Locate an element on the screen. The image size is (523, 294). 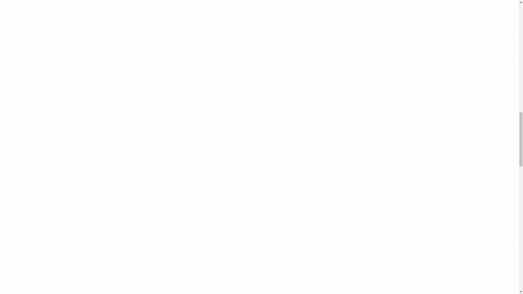
Designing the Ethex mobile app is located at coordinates (126, 101).